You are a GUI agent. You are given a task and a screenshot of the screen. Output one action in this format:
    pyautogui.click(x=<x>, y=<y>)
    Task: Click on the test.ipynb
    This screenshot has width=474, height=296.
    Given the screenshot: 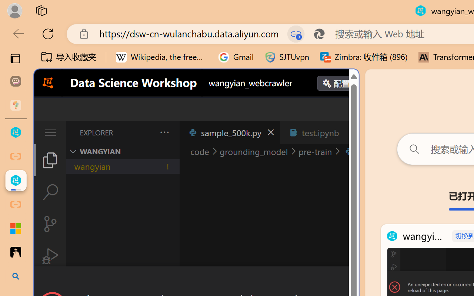 What is the action you would take?
    pyautogui.click(x=320, y=132)
    